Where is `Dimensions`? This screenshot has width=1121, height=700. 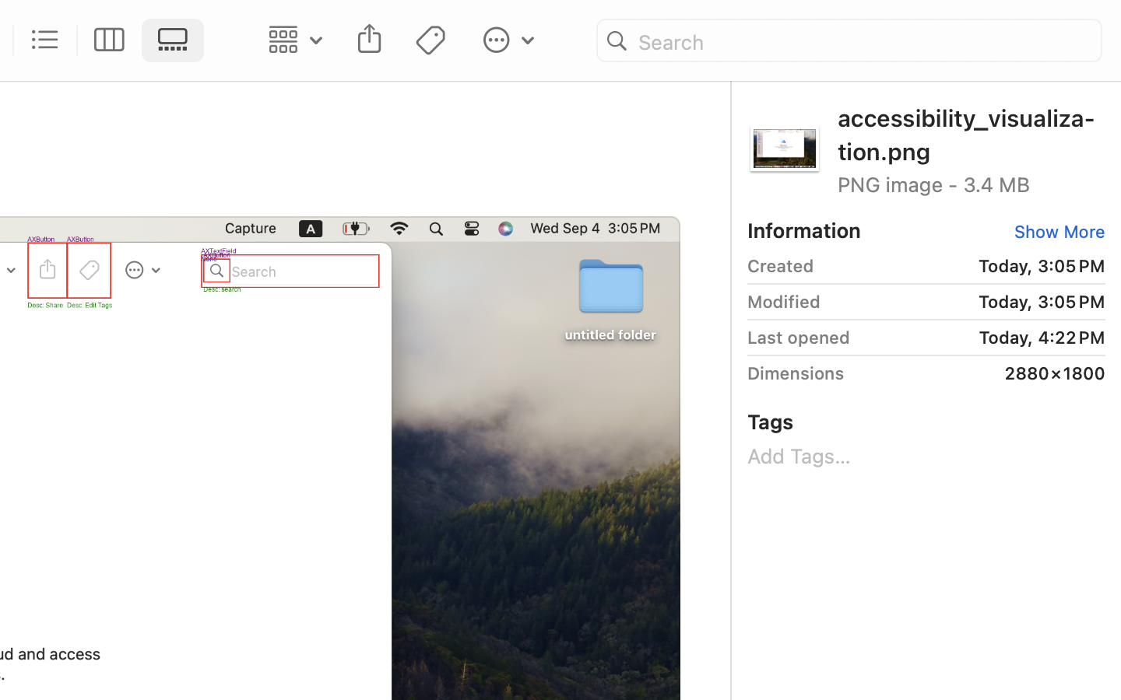 Dimensions is located at coordinates (796, 373).